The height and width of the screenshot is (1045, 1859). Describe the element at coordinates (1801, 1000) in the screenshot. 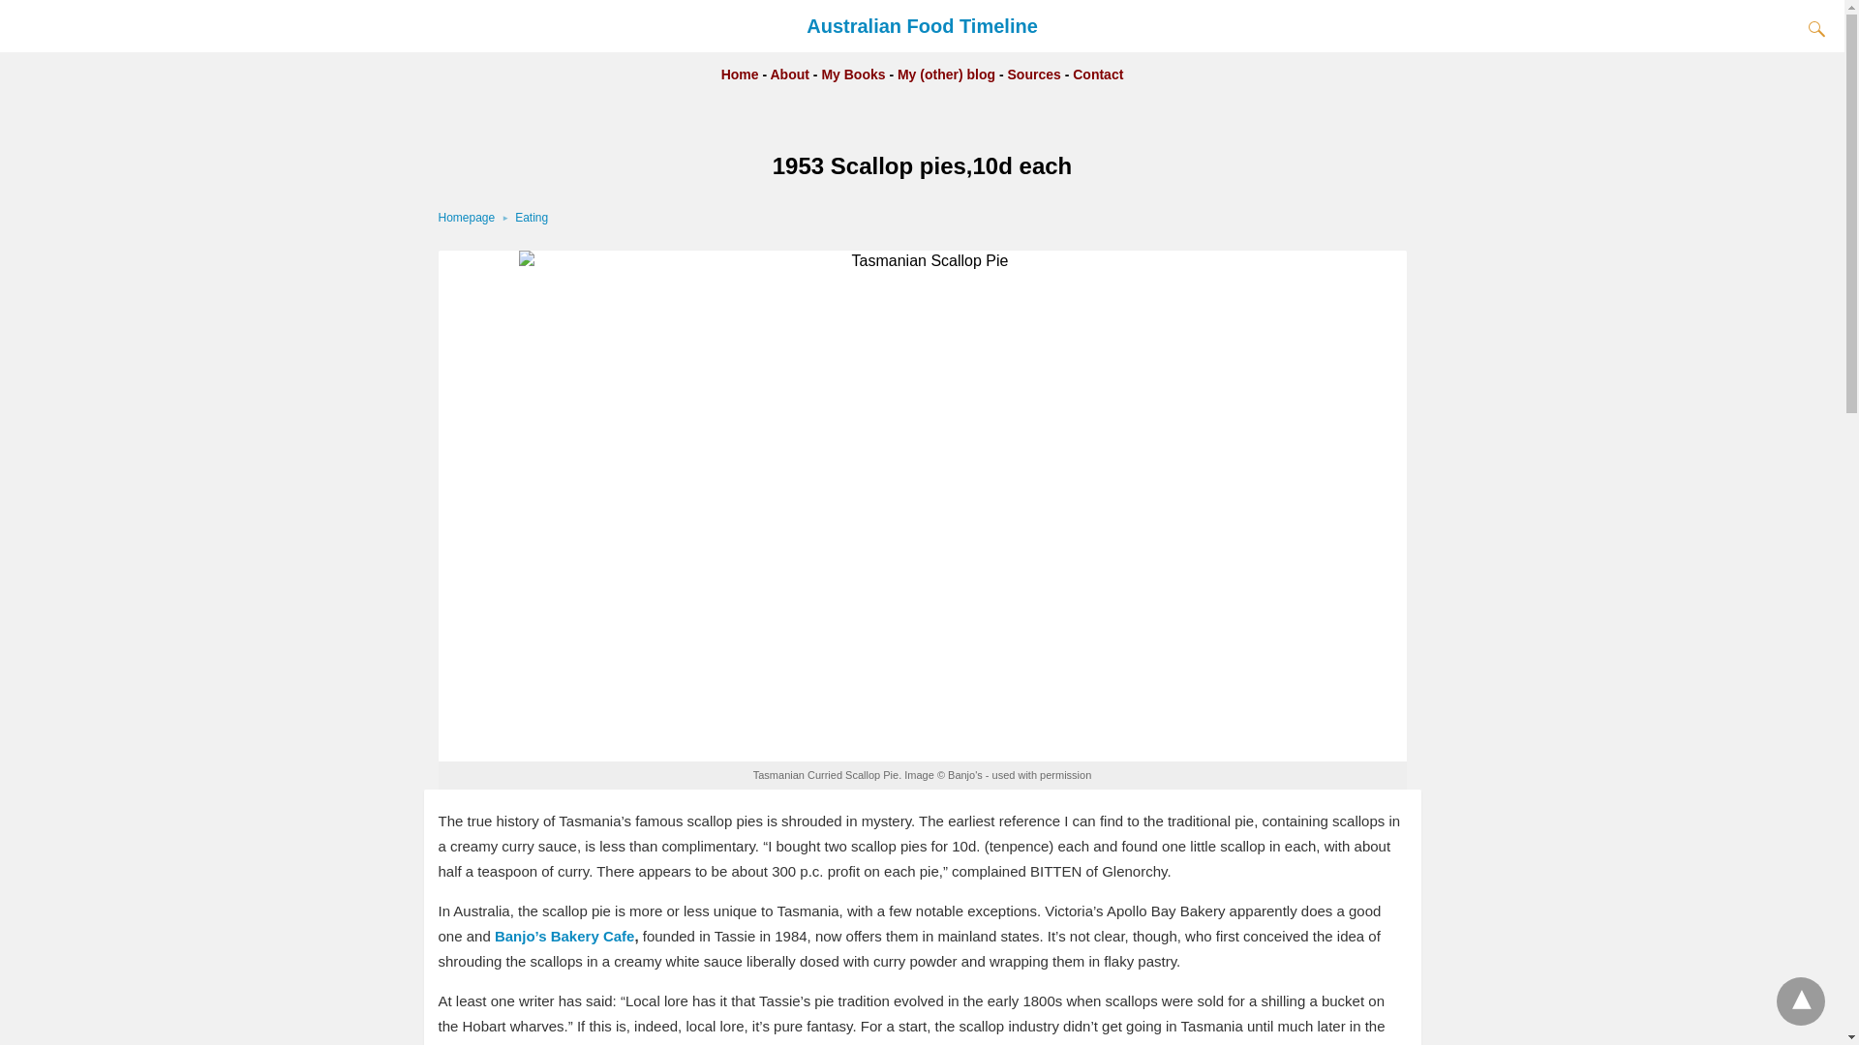

I see `back to top` at that location.